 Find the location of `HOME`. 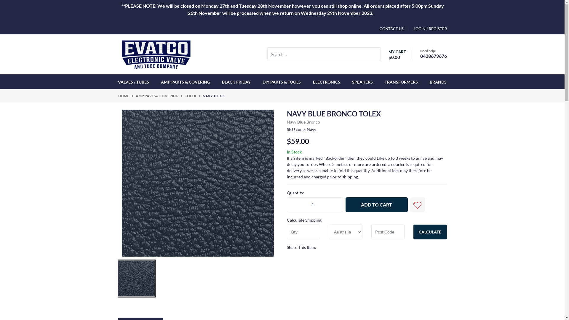

HOME is located at coordinates (123, 96).